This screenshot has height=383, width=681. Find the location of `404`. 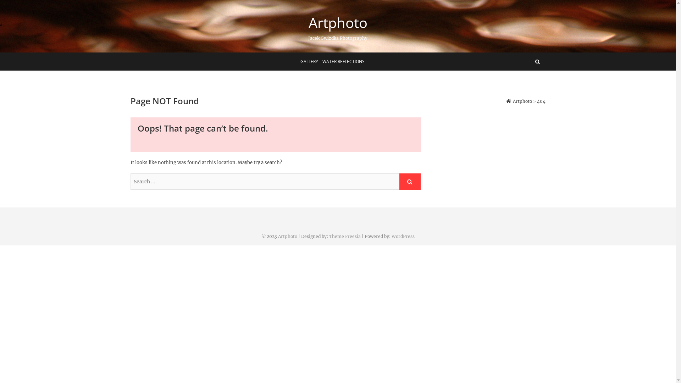

404 is located at coordinates (541, 101).